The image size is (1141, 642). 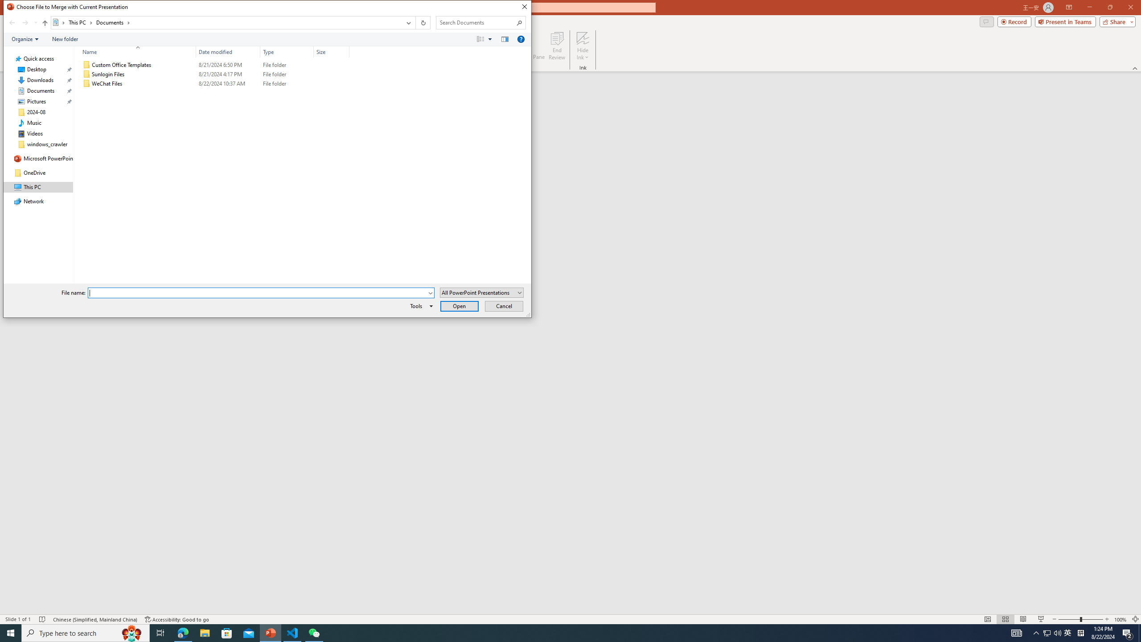 What do you see at coordinates (87, 84) in the screenshot?
I see `Class: UIImage` at bounding box center [87, 84].